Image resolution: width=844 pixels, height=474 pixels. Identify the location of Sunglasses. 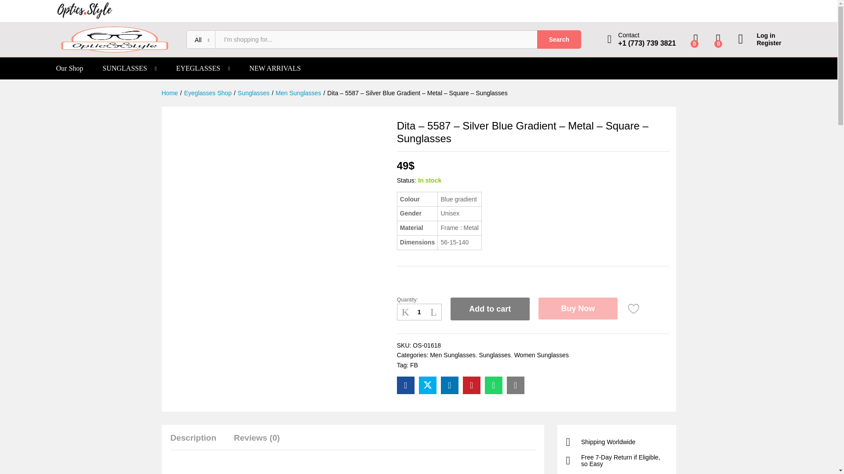
(253, 93).